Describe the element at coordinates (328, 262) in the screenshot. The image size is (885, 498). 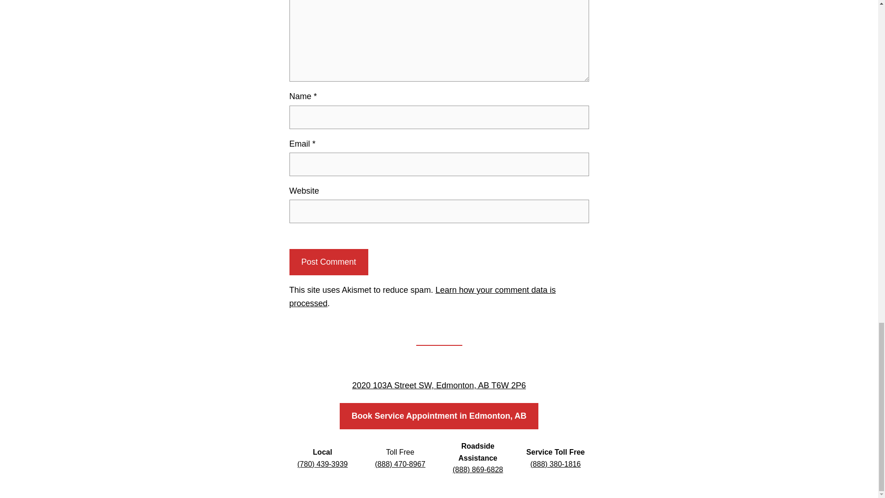
I see `Post Comment` at that location.